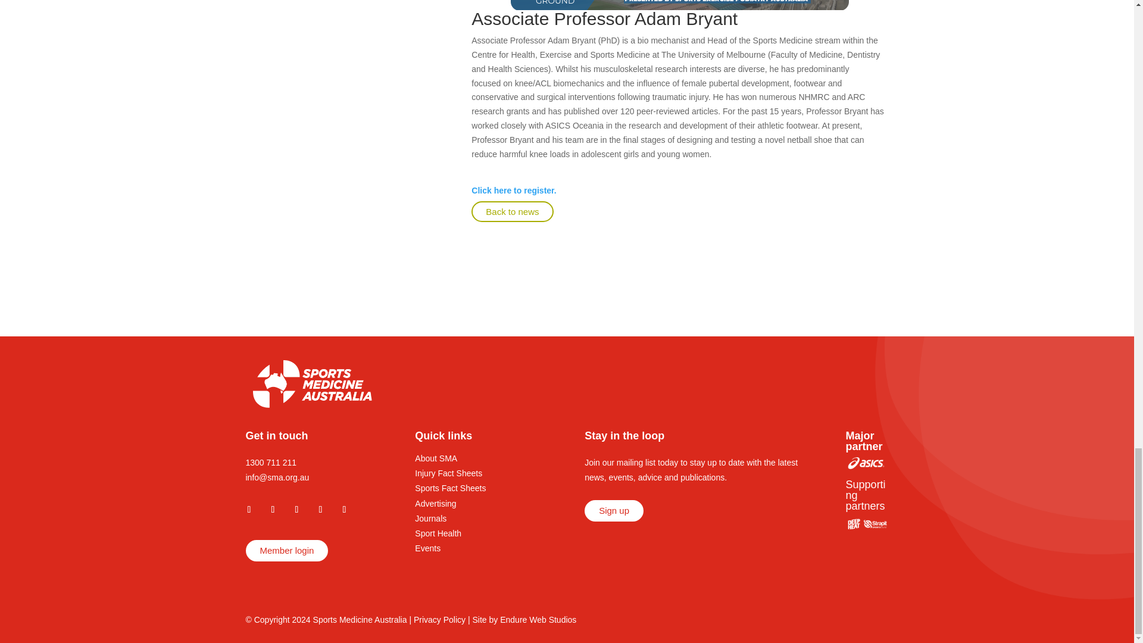  What do you see at coordinates (248, 510) in the screenshot?
I see `Follow on Facebook` at bounding box center [248, 510].